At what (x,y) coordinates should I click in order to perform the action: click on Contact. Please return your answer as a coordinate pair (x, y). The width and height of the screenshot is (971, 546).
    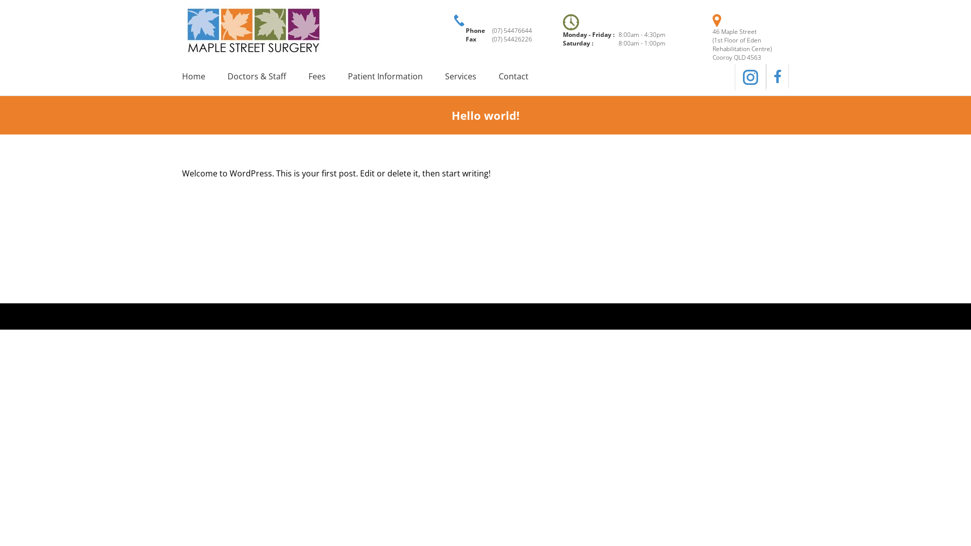
    Looking at the image, I should click on (524, 76).